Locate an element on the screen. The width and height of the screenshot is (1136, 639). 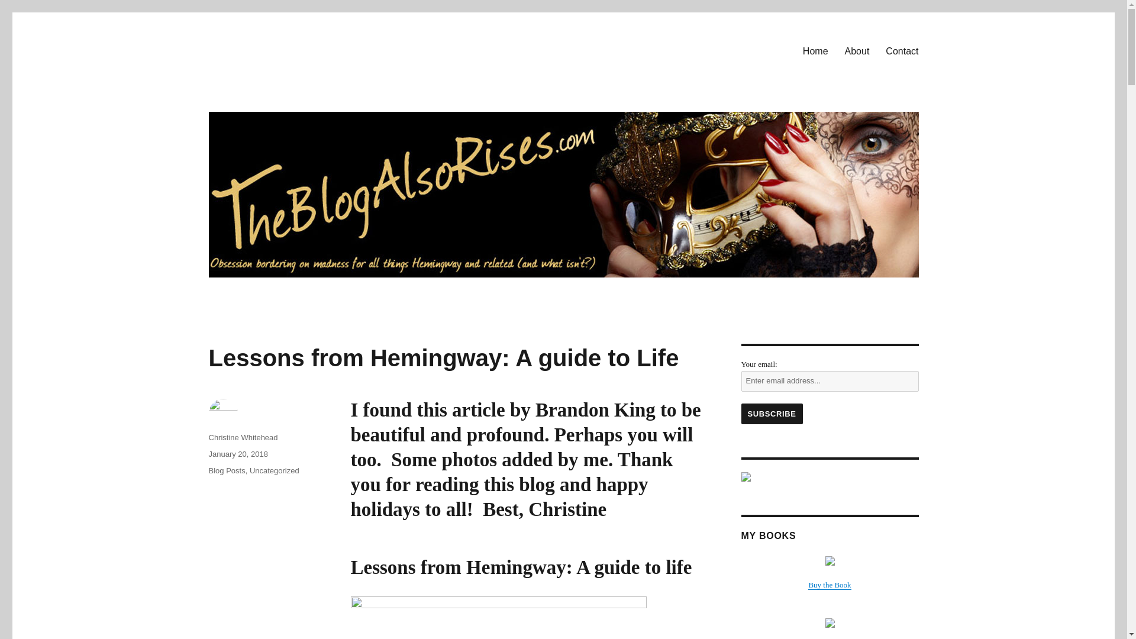
Blog Posts is located at coordinates (226, 471).